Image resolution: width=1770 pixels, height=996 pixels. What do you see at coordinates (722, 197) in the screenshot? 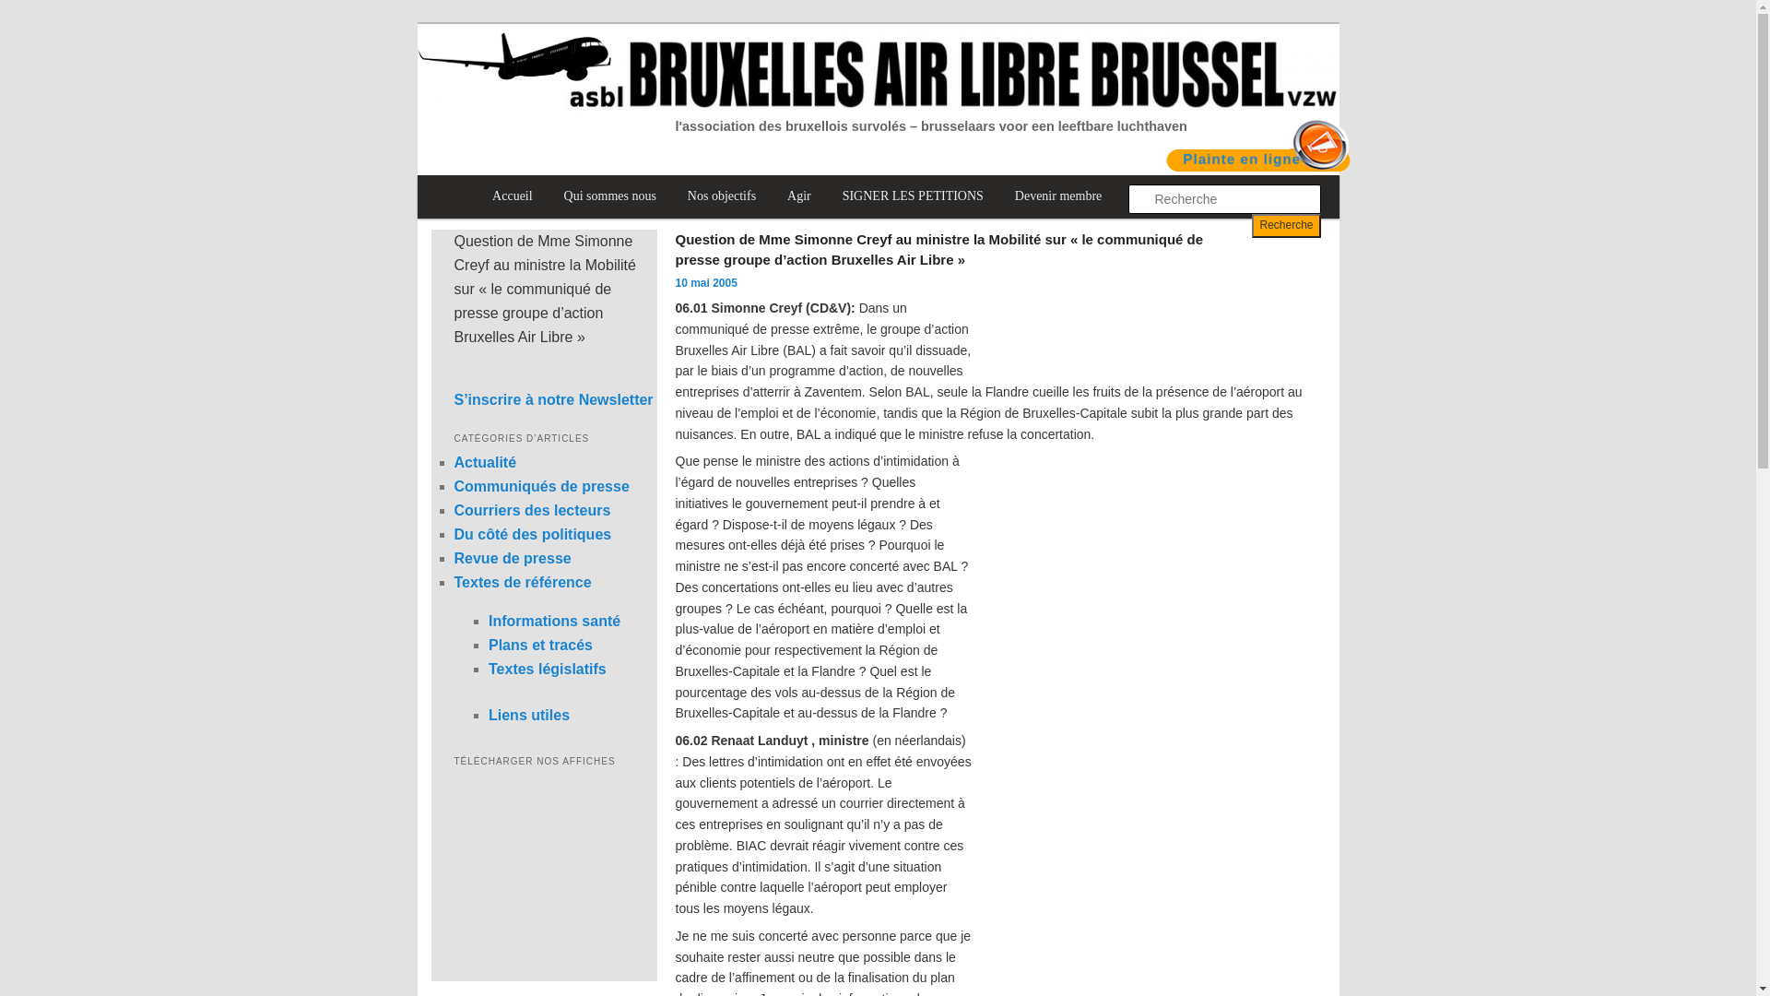
I see `Nos objectifs` at bounding box center [722, 197].